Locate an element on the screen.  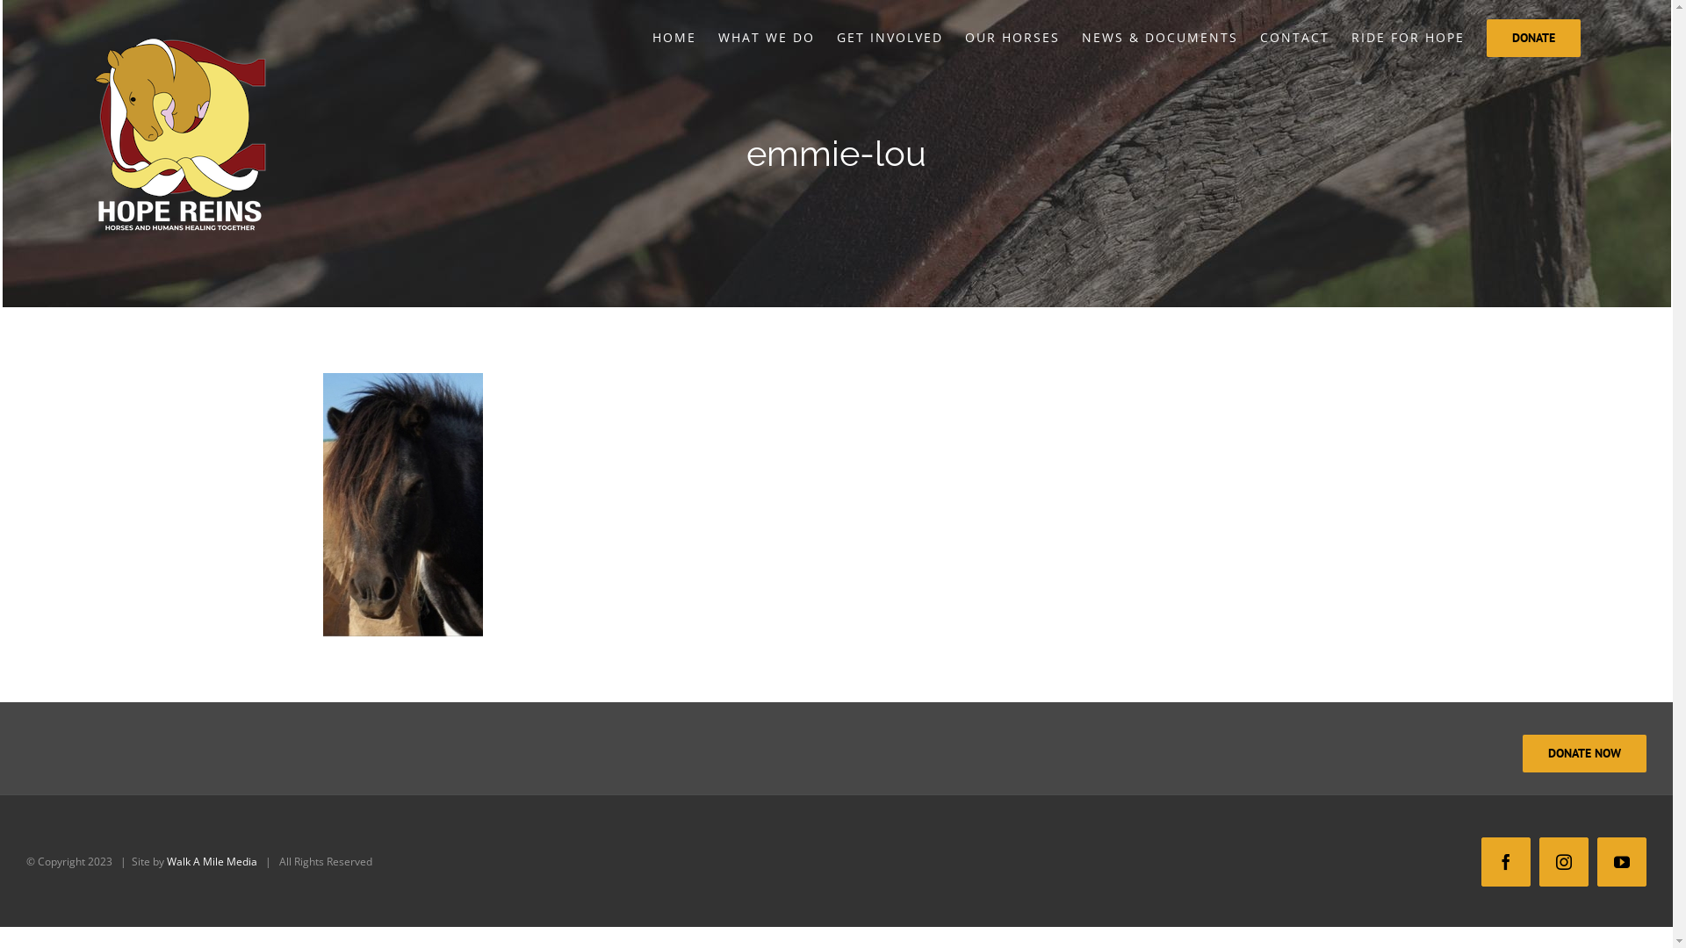
NEWS & DOCUMENTS is located at coordinates (1160, 37).